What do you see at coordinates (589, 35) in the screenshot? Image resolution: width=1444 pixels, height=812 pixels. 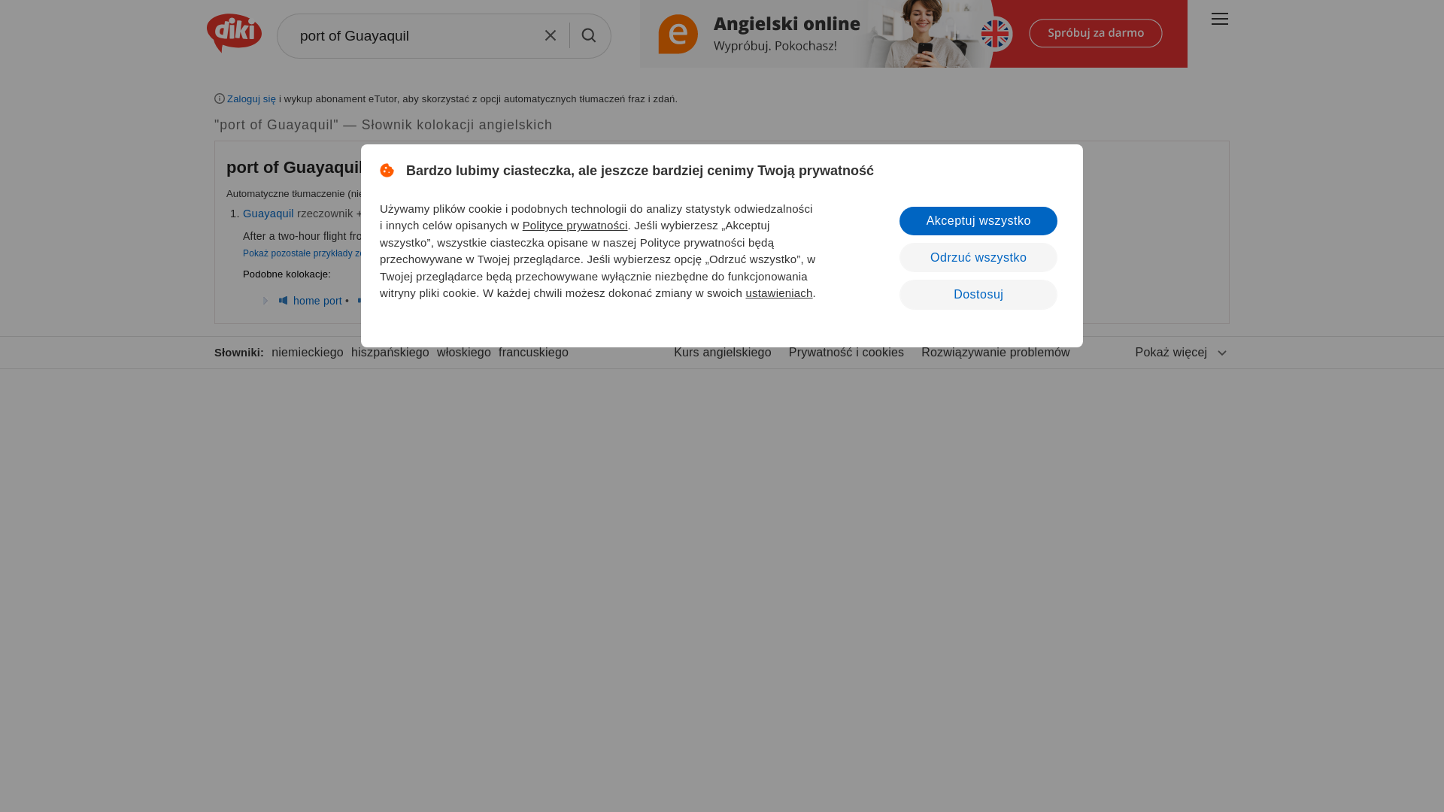 I see `Szukaj` at bounding box center [589, 35].